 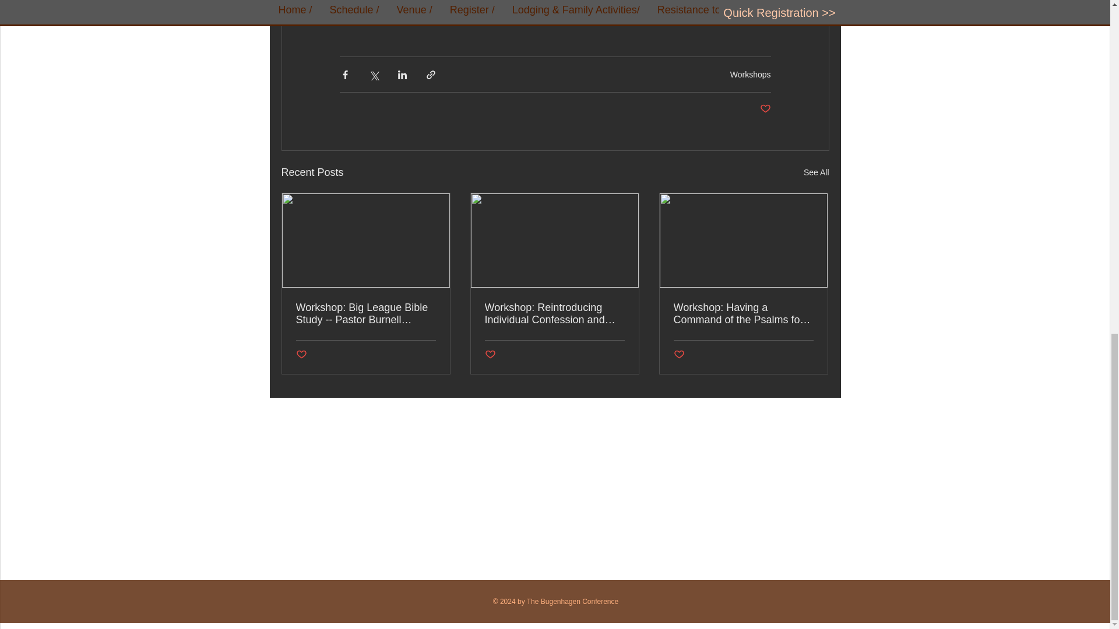 What do you see at coordinates (816, 172) in the screenshot?
I see `See All` at bounding box center [816, 172].